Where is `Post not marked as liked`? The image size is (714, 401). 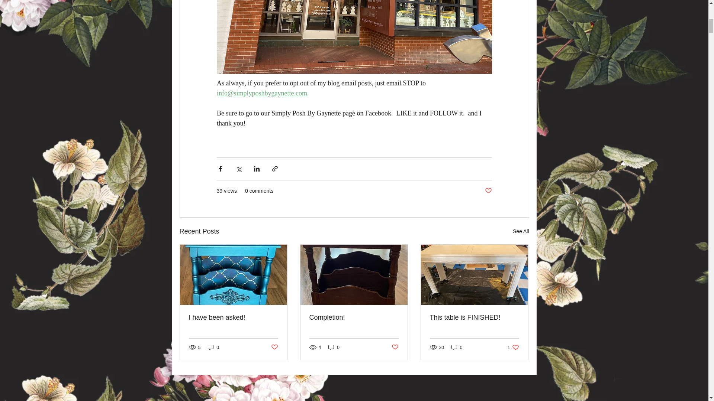 Post not marked as liked is located at coordinates (395, 347).